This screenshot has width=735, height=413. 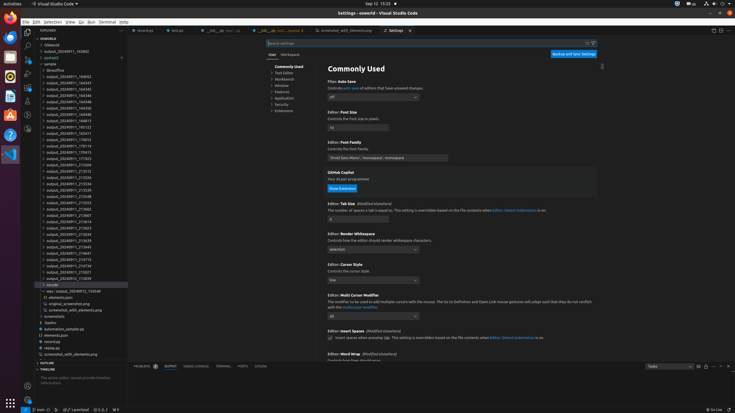 What do you see at coordinates (460, 121) in the screenshot?
I see `Editor Font Size. Controls the font size in pixels. ` at bounding box center [460, 121].